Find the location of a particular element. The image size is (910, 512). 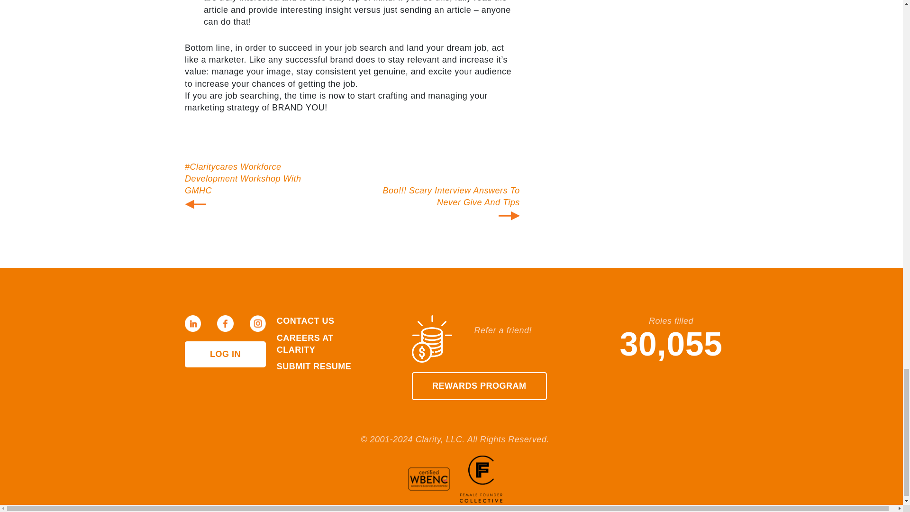

LOG IN is located at coordinates (225, 355).